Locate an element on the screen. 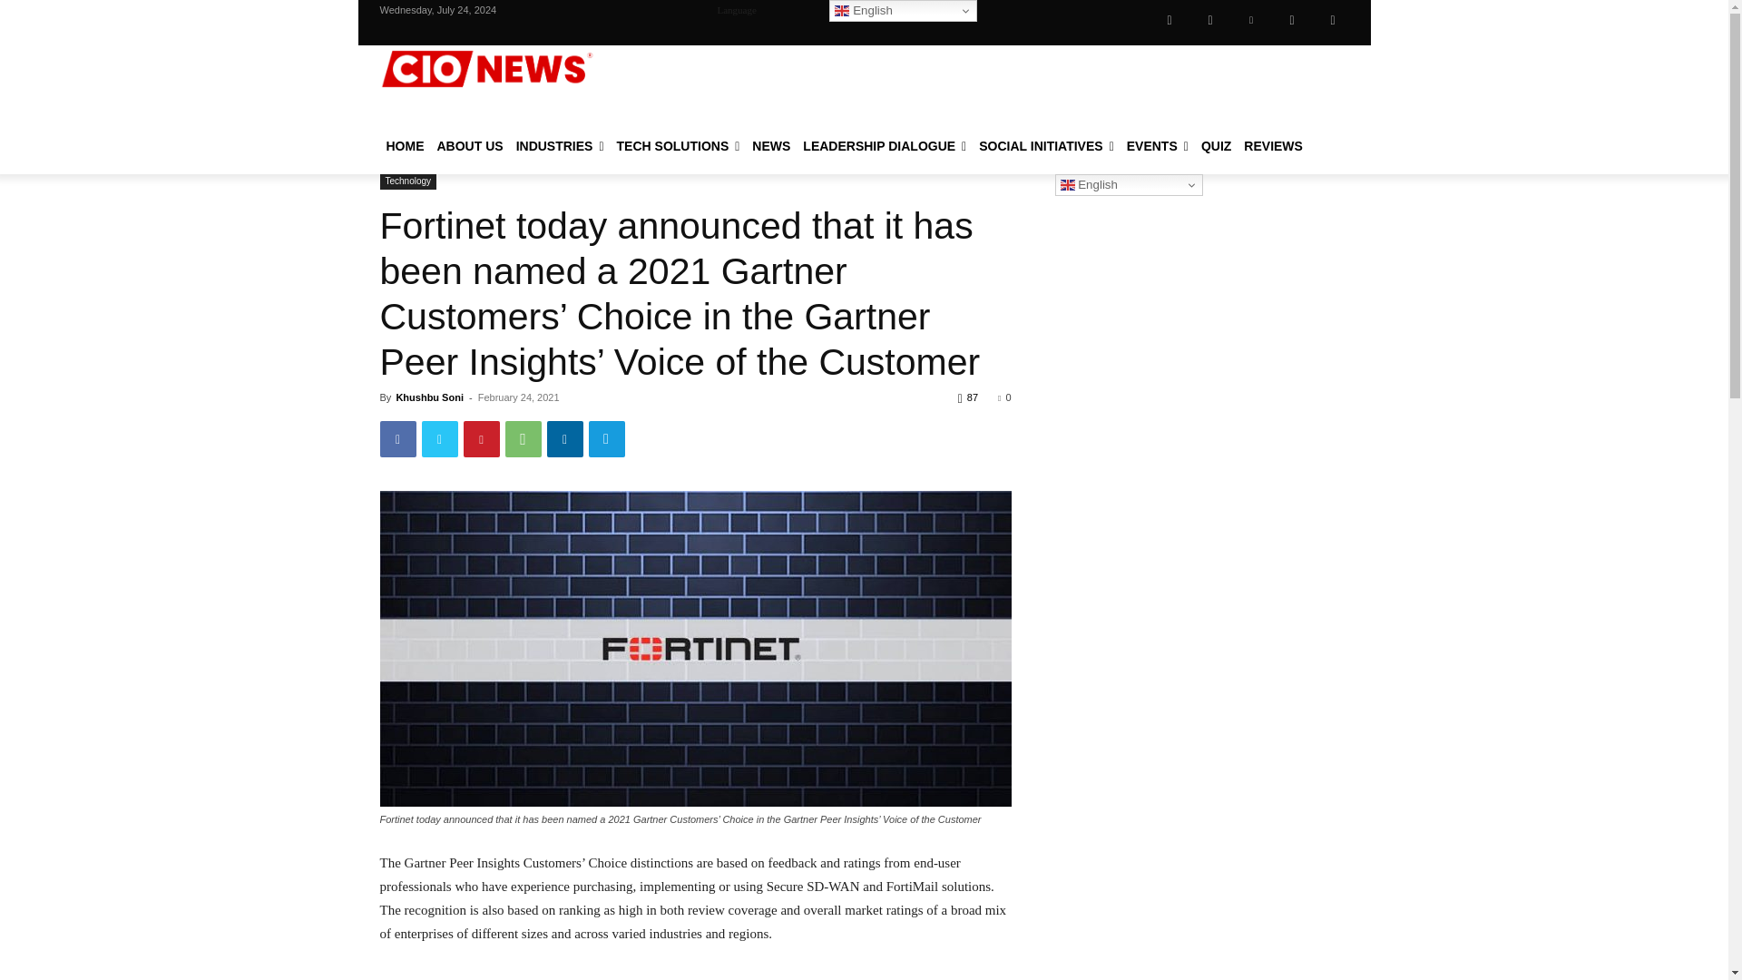 Image resolution: width=1742 pixels, height=980 pixels. Twitter is located at coordinates (1291, 20).